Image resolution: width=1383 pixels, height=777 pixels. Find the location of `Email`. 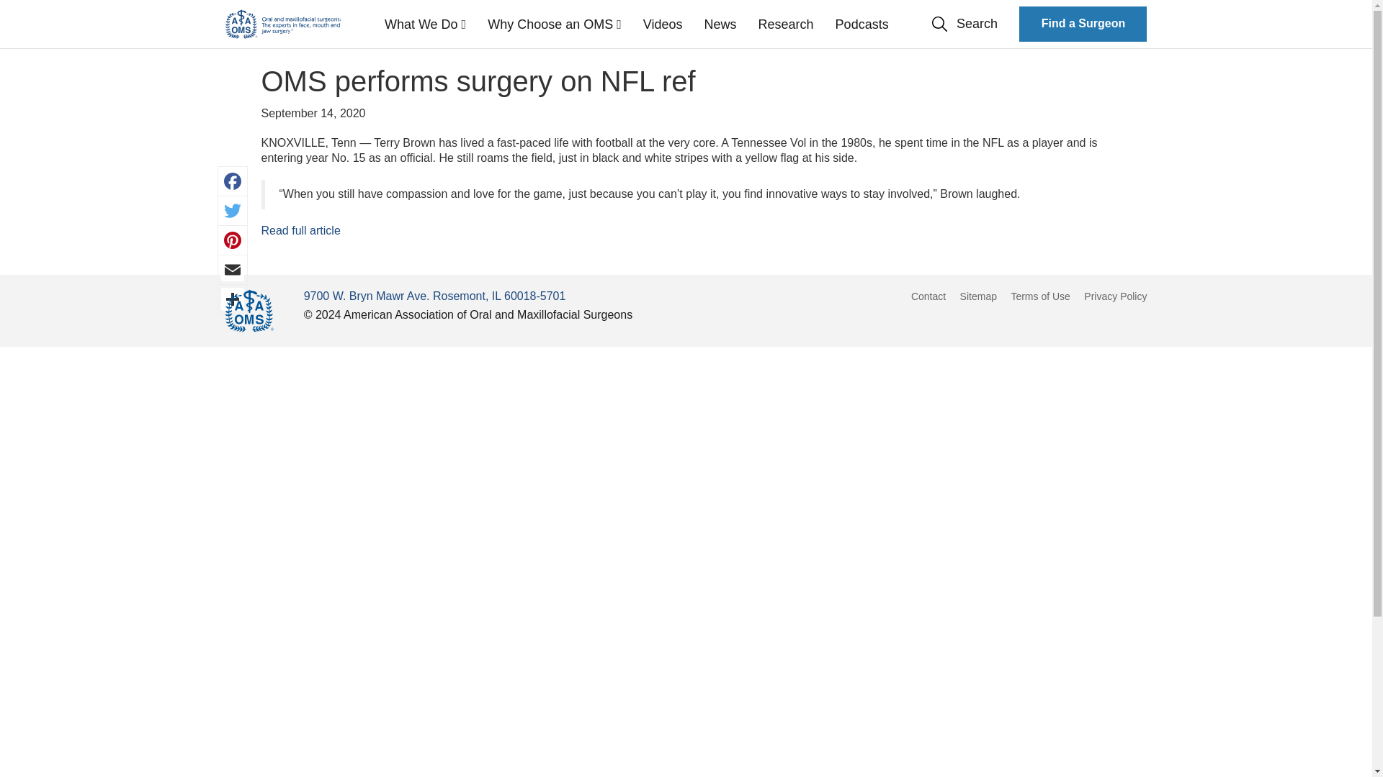

Email is located at coordinates (232, 270).